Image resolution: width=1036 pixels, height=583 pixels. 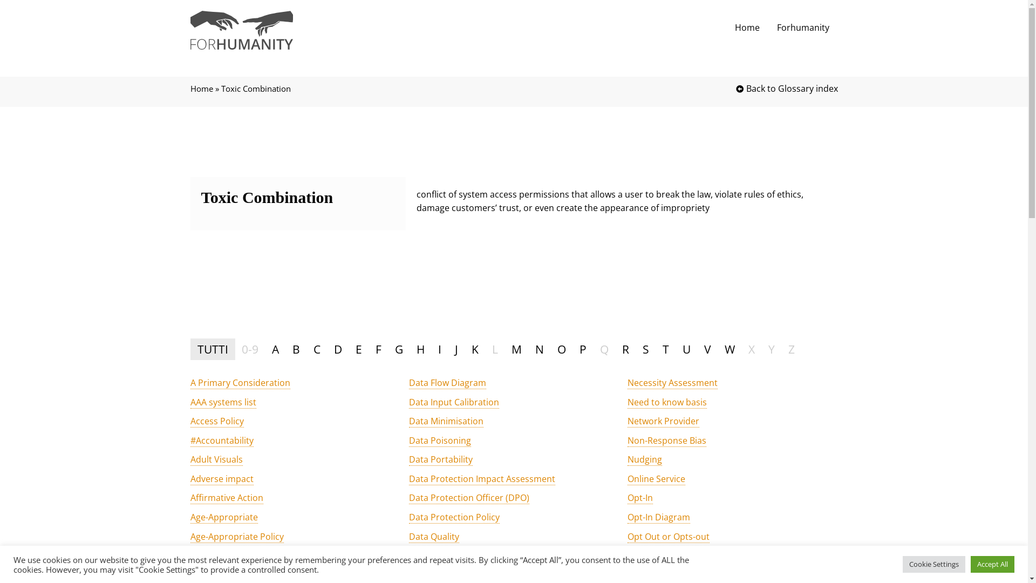 I want to click on X, so click(x=752, y=349).